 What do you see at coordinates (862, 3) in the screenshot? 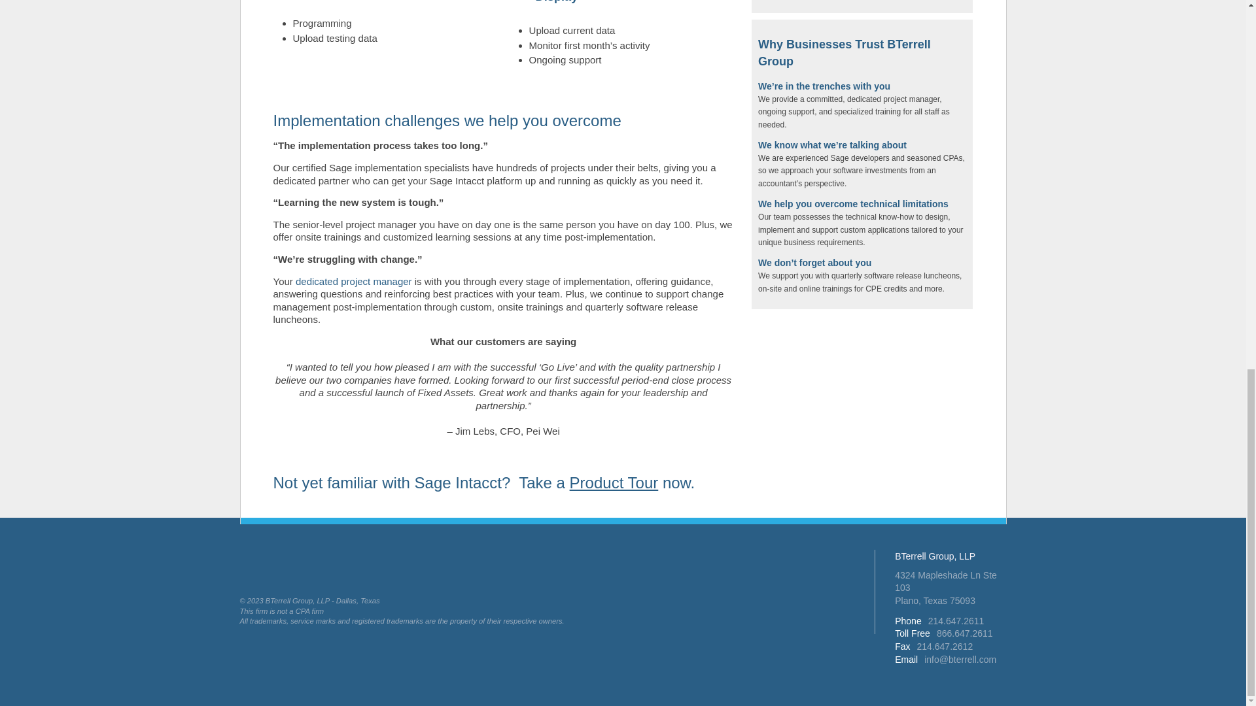
I see `Form 0` at bounding box center [862, 3].